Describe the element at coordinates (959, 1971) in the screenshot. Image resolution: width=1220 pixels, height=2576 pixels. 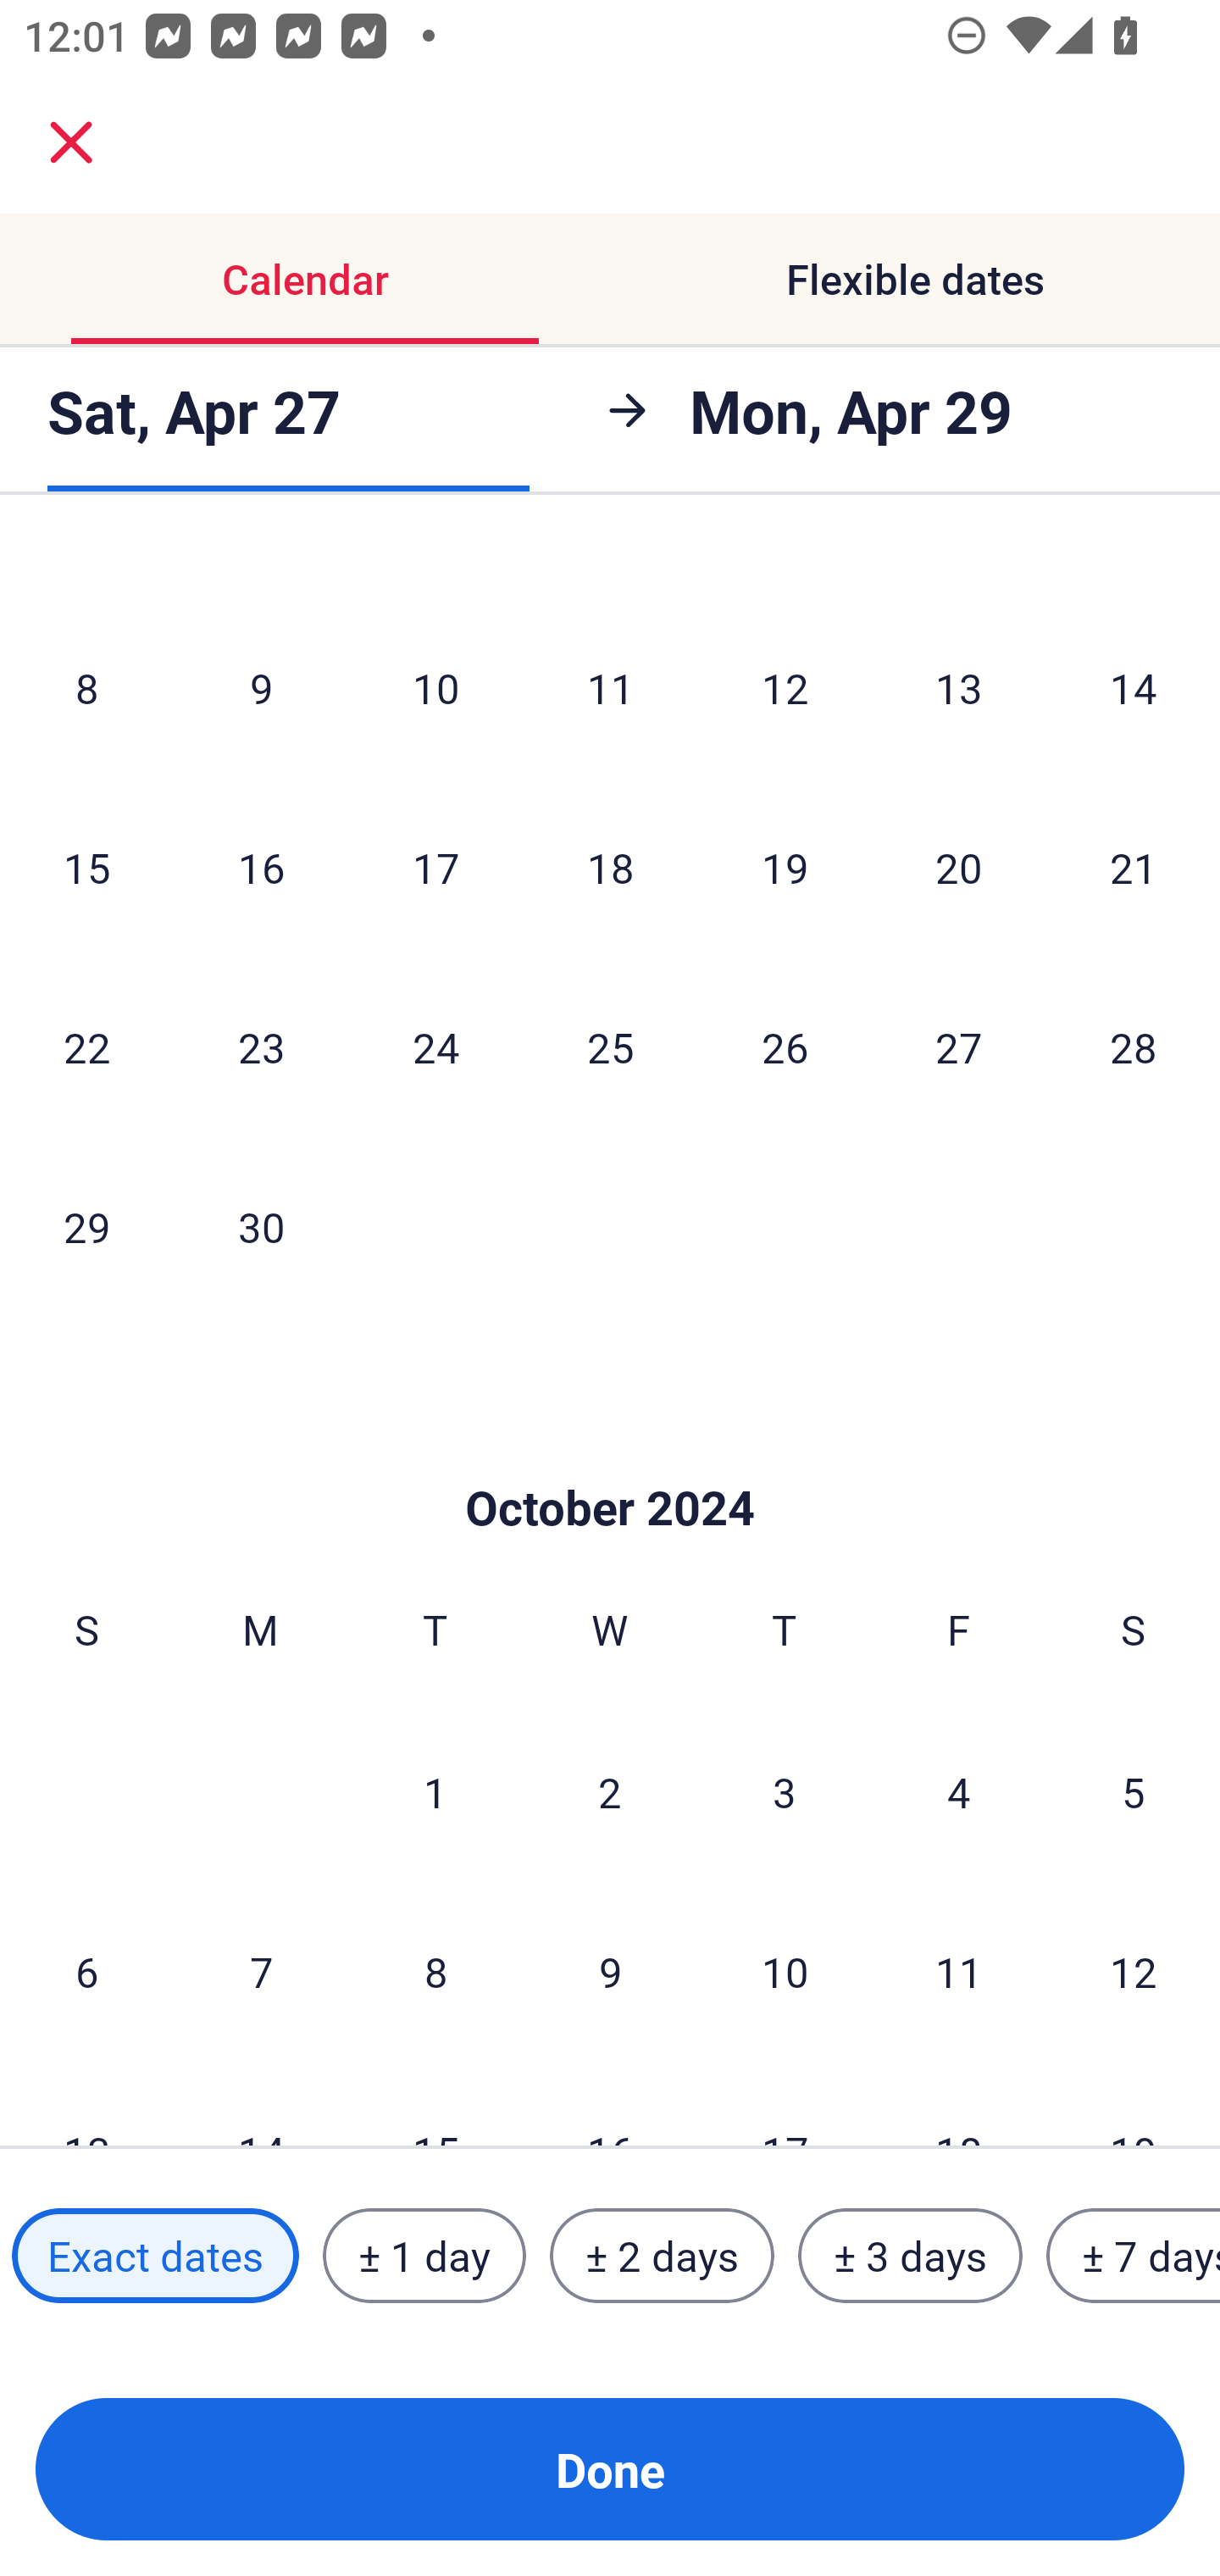
I see `11 Friday, October 11, 2024` at that location.